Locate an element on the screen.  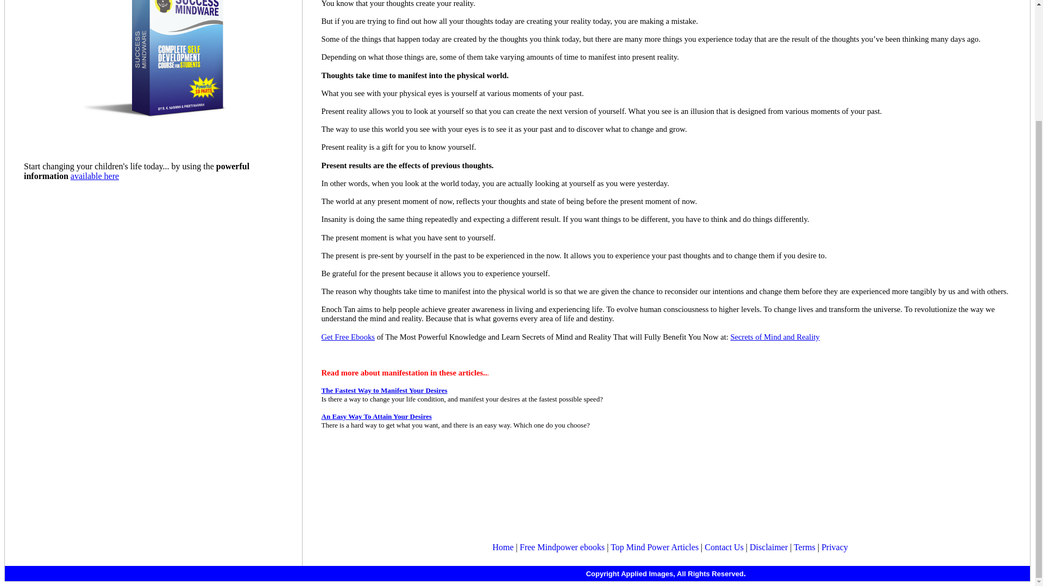
An Easy Way To Attain Your Desires is located at coordinates (376, 417).